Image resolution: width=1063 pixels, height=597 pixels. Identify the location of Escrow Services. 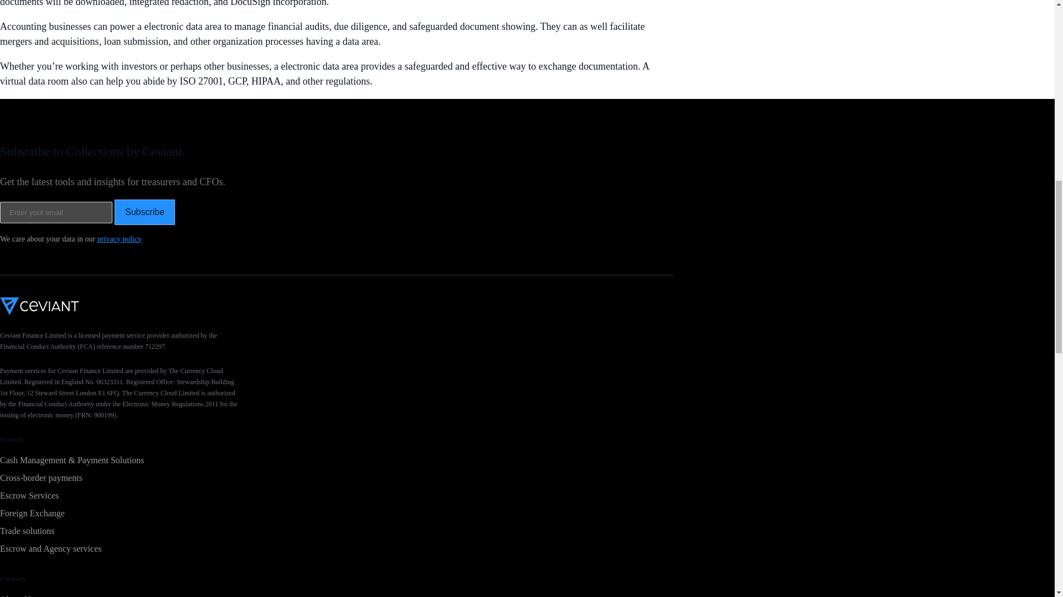
(337, 495).